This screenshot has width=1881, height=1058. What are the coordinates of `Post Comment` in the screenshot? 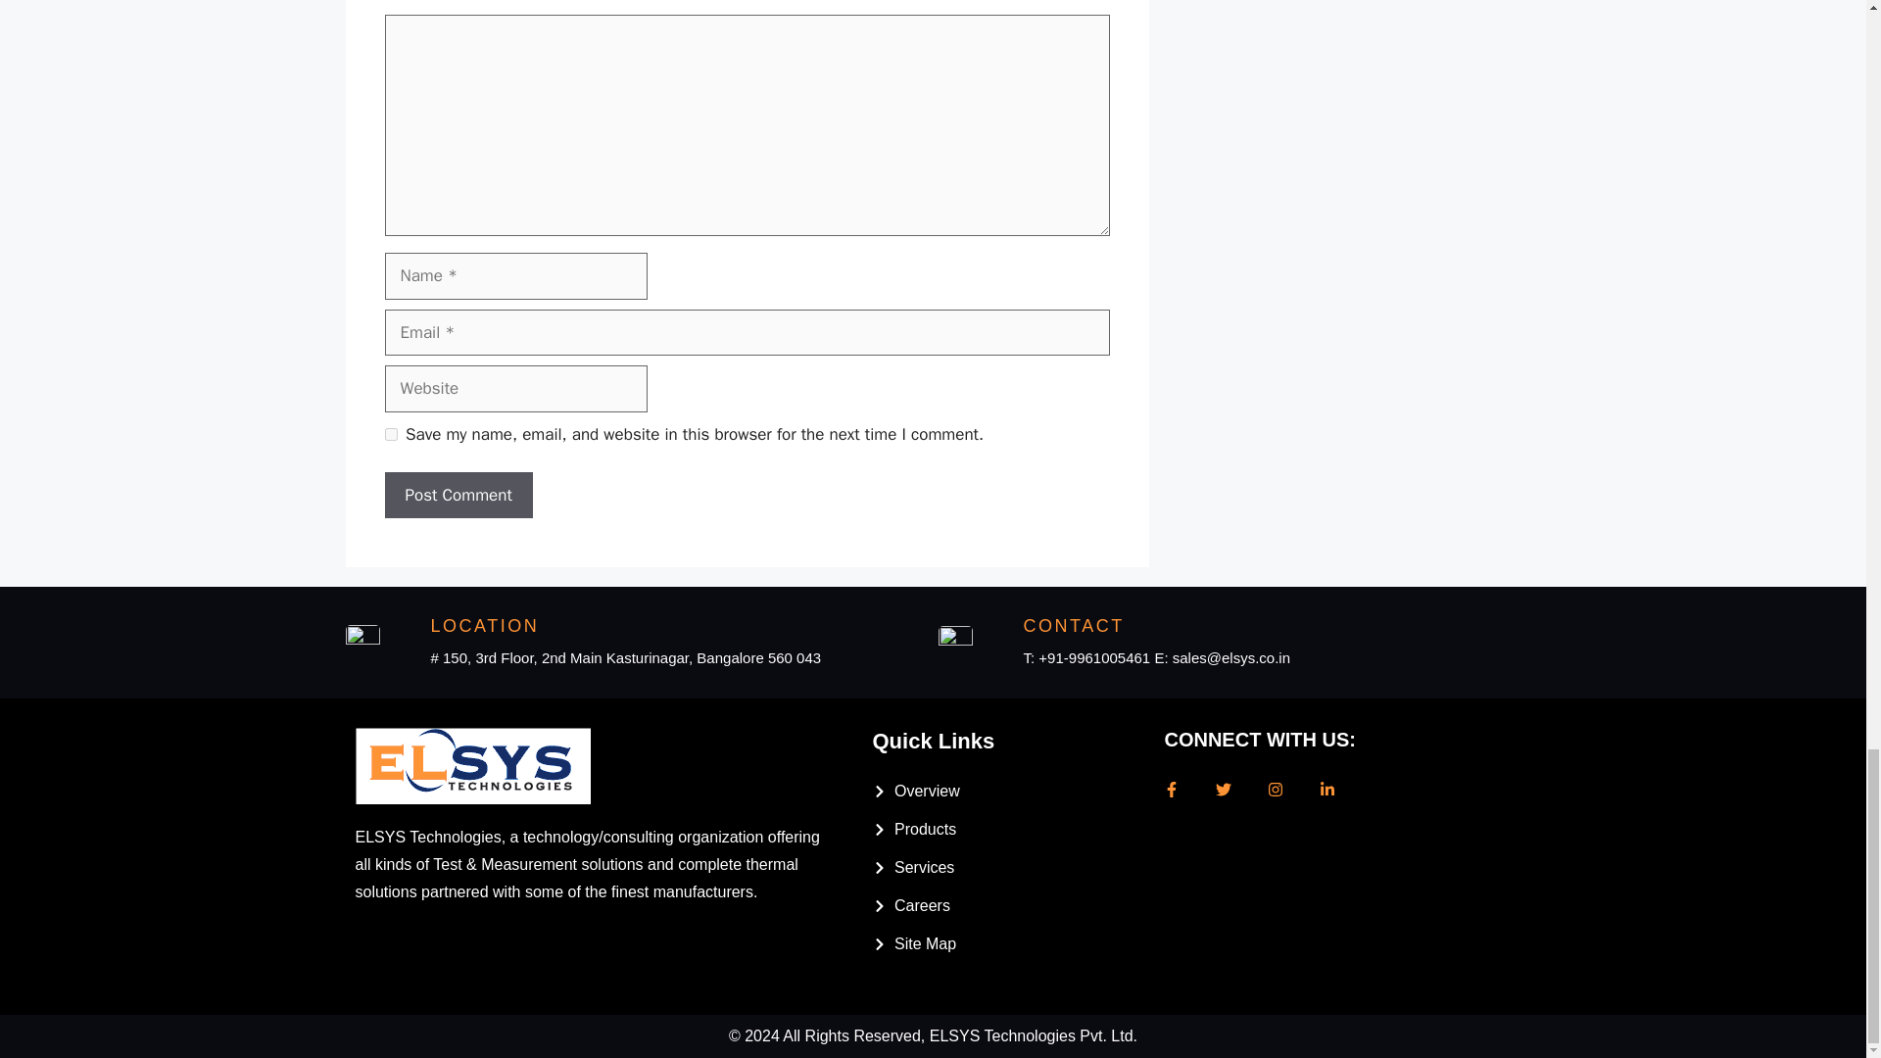 It's located at (458, 496).